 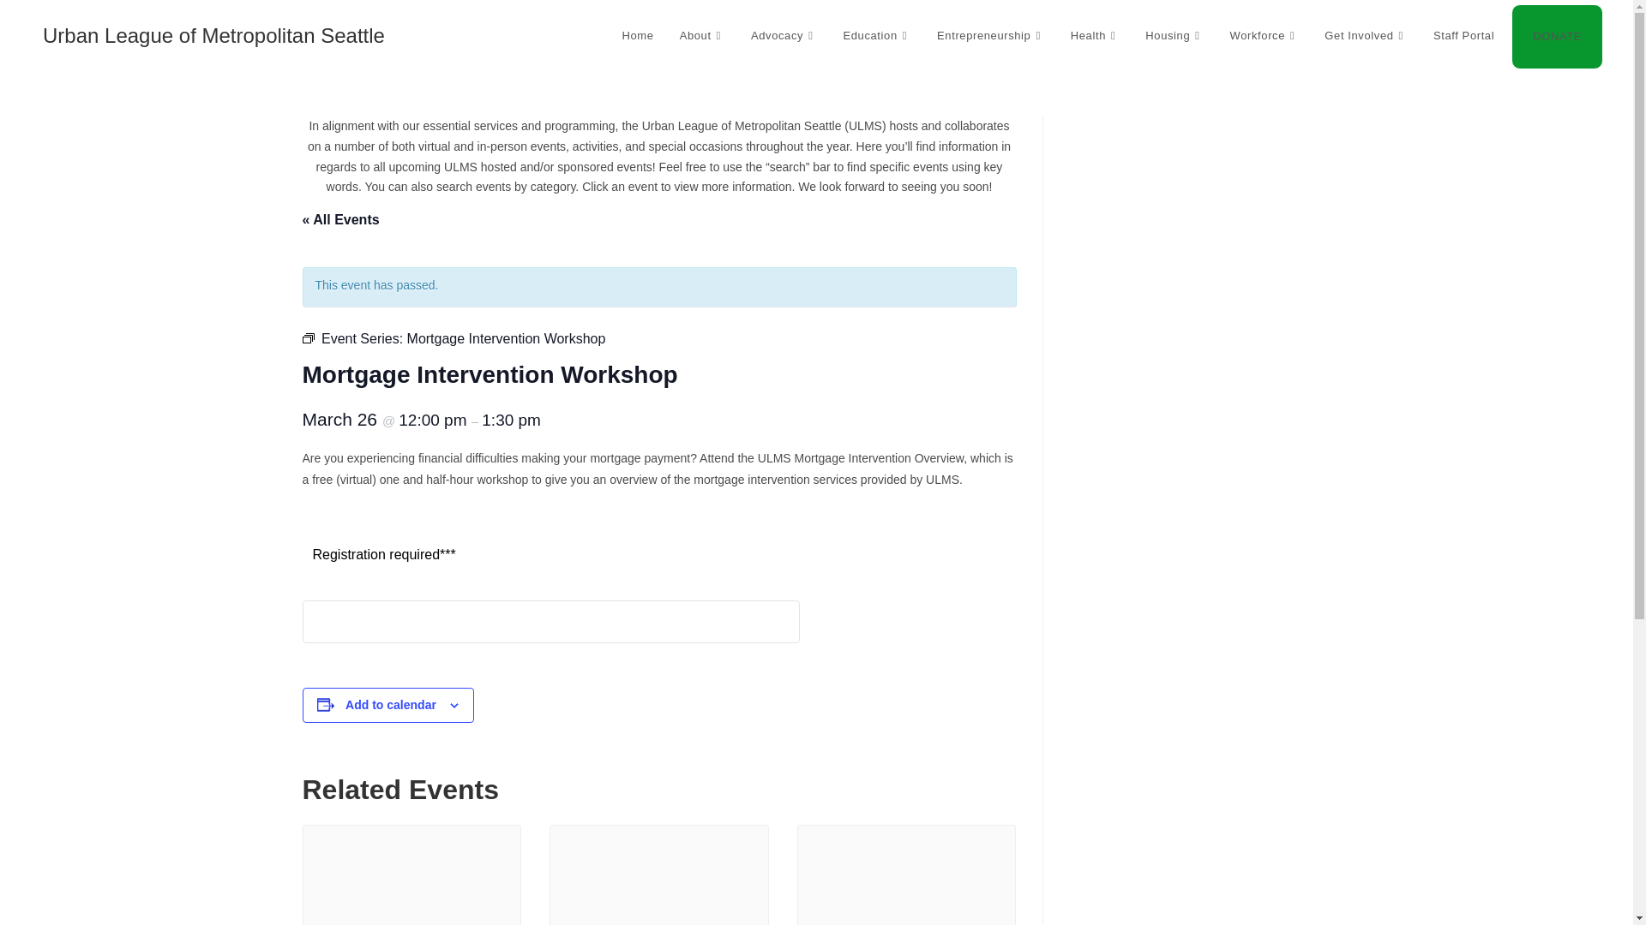 I want to click on Entrepreneurship, so click(x=991, y=36).